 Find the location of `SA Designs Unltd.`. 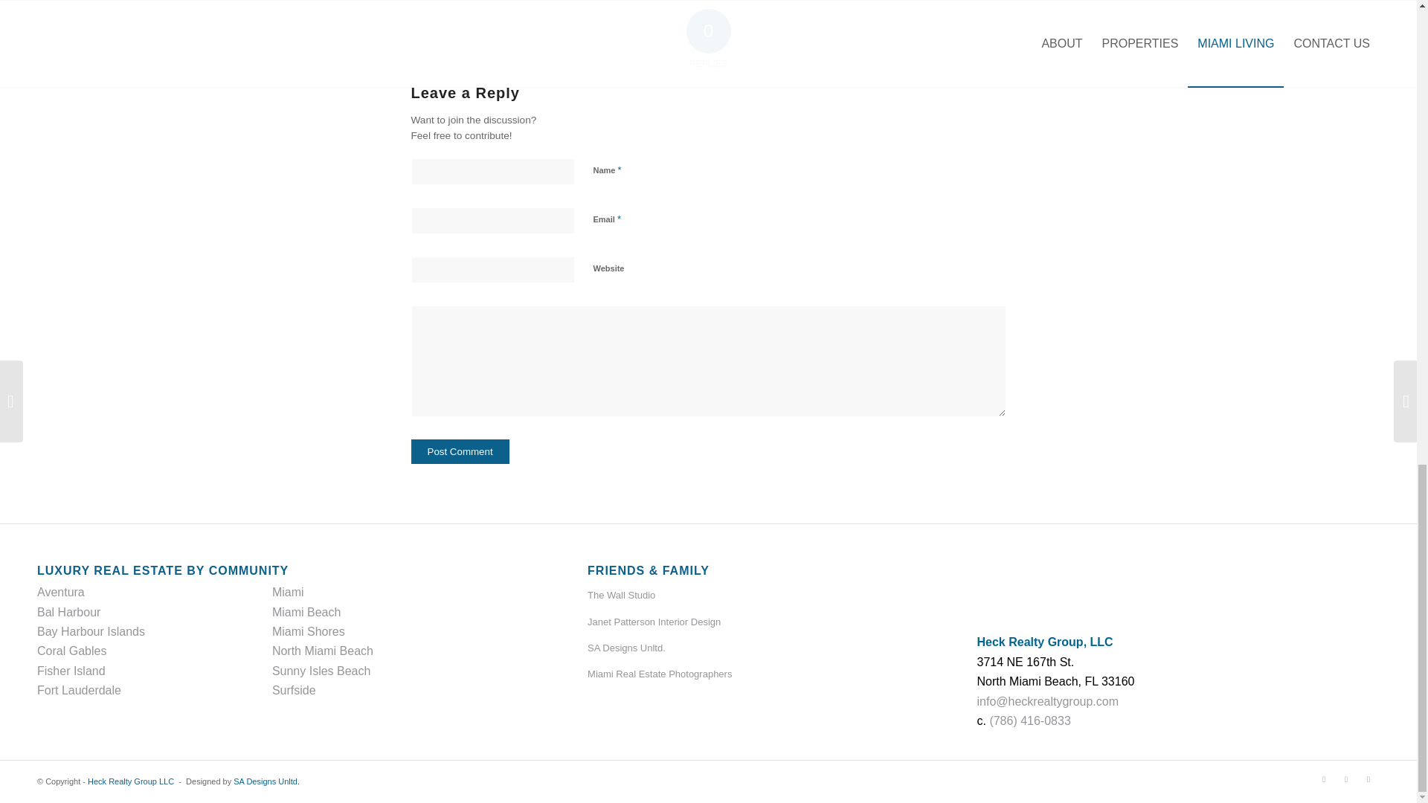

SA Designs Unltd. is located at coordinates (742, 648).